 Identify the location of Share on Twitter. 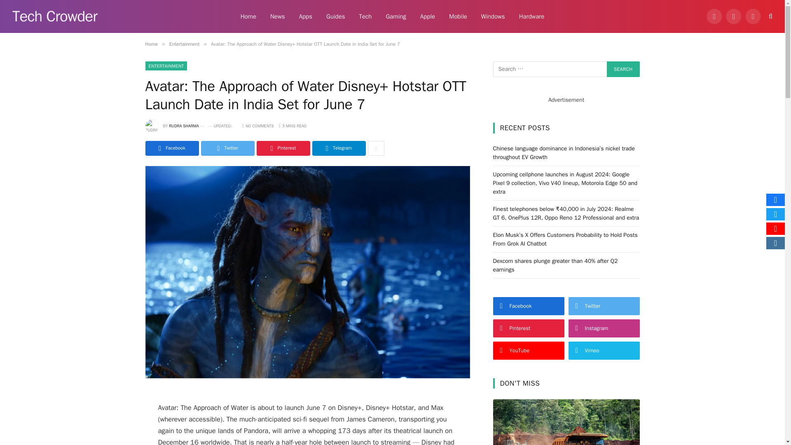
(227, 148).